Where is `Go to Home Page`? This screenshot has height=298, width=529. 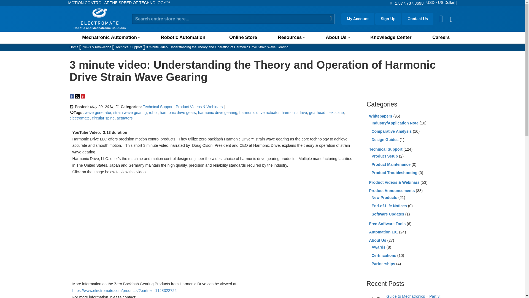 Go to Home Page is located at coordinates (74, 47).